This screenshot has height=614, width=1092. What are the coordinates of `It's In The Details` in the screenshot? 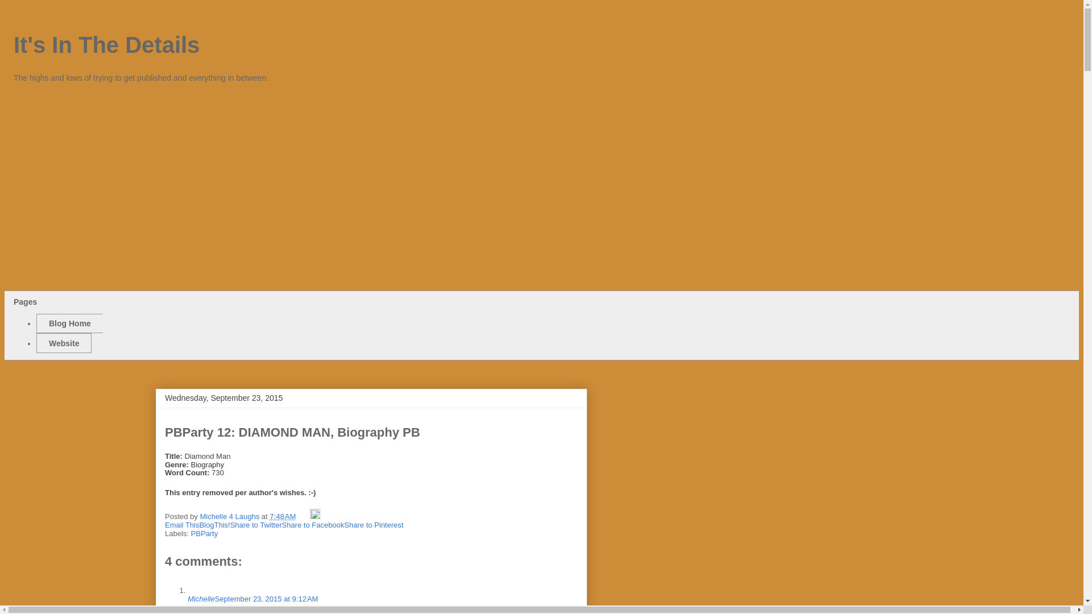 It's located at (106, 45).